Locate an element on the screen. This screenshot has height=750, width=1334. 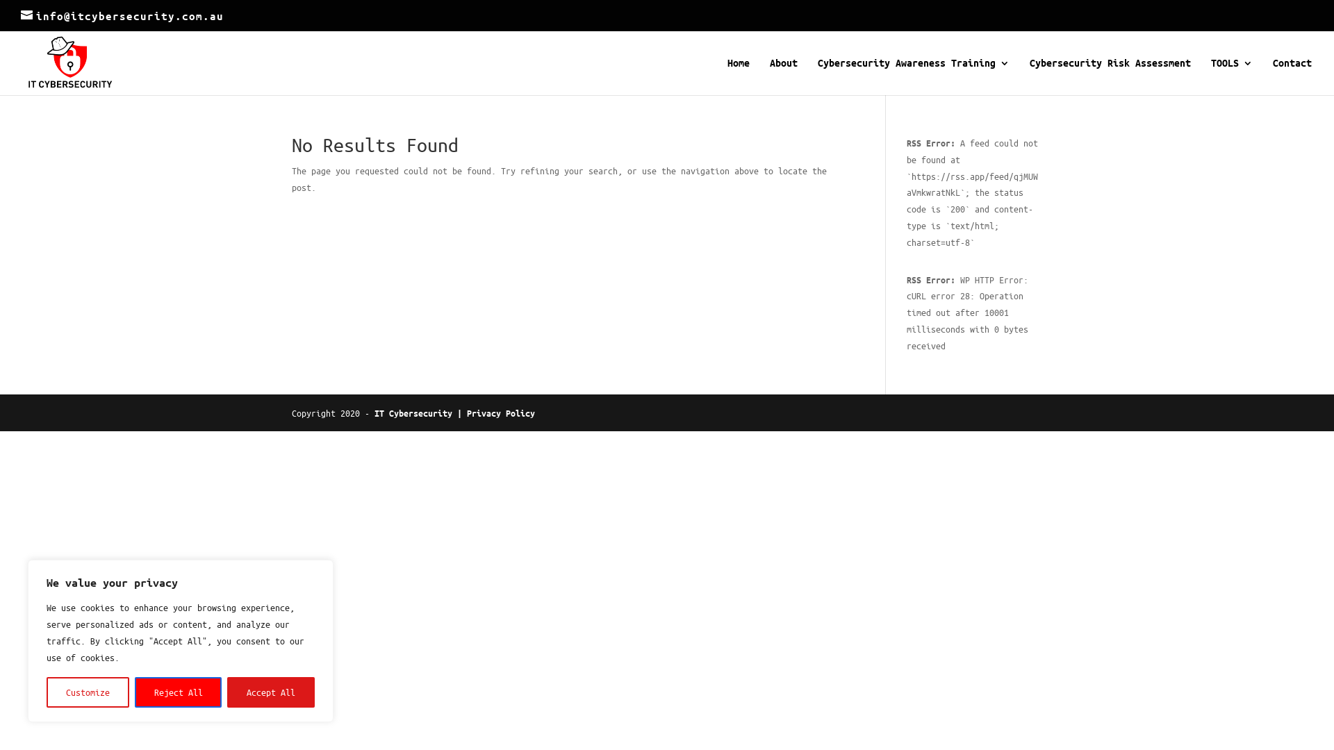
Customize is located at coordinates (88, 692).